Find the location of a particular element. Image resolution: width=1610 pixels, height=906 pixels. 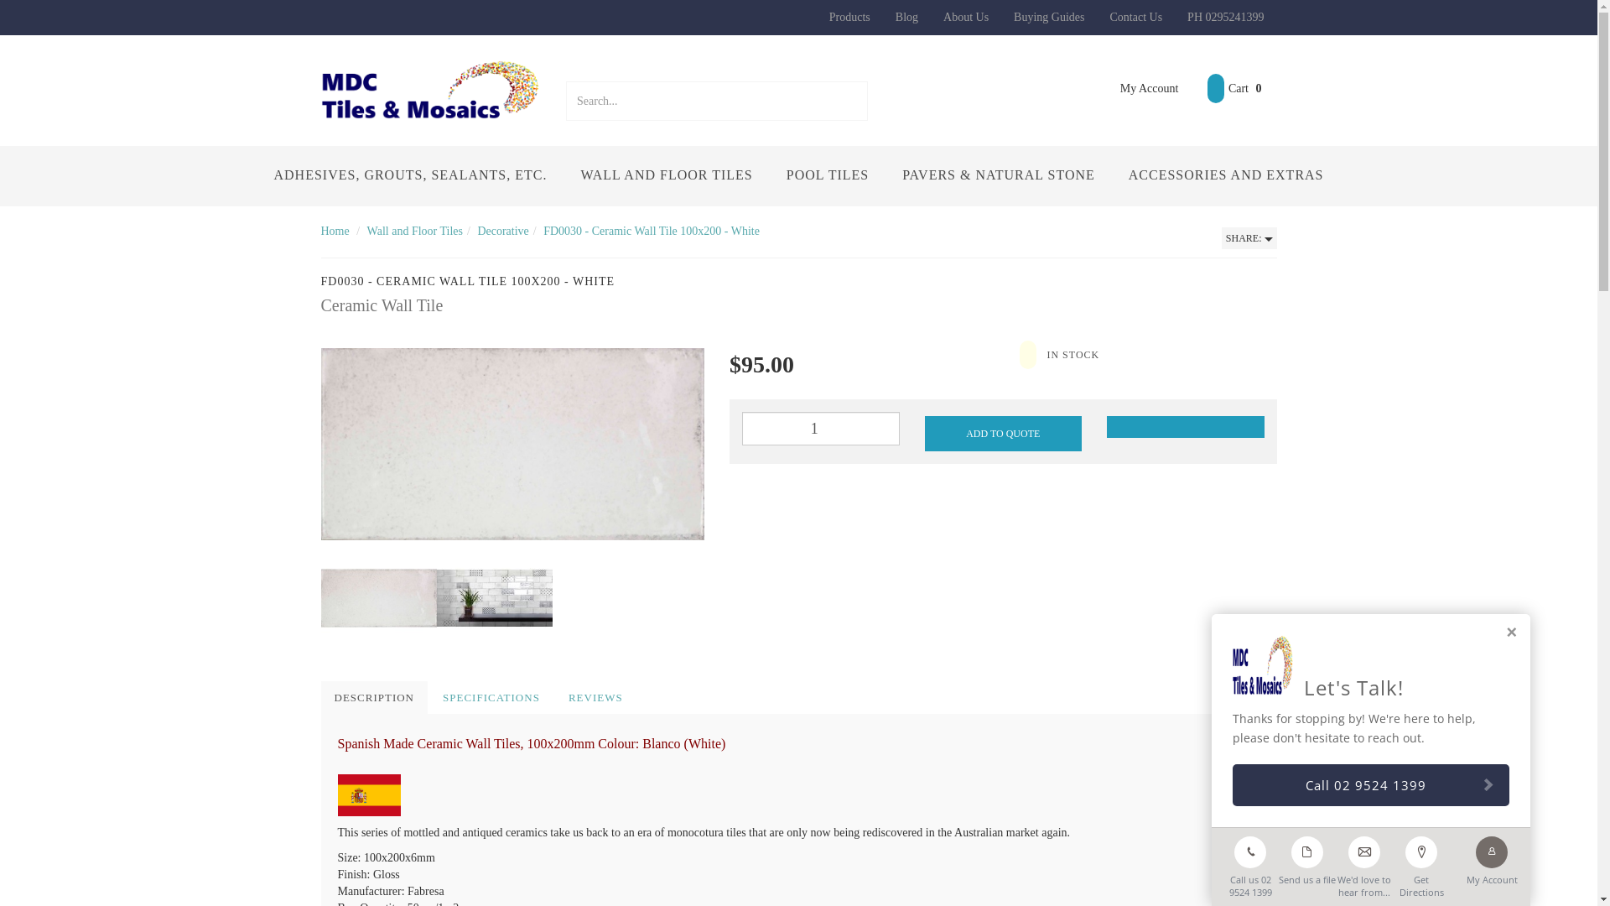

WALL AND FLOOR TILES is located at coordinates (666, 176).